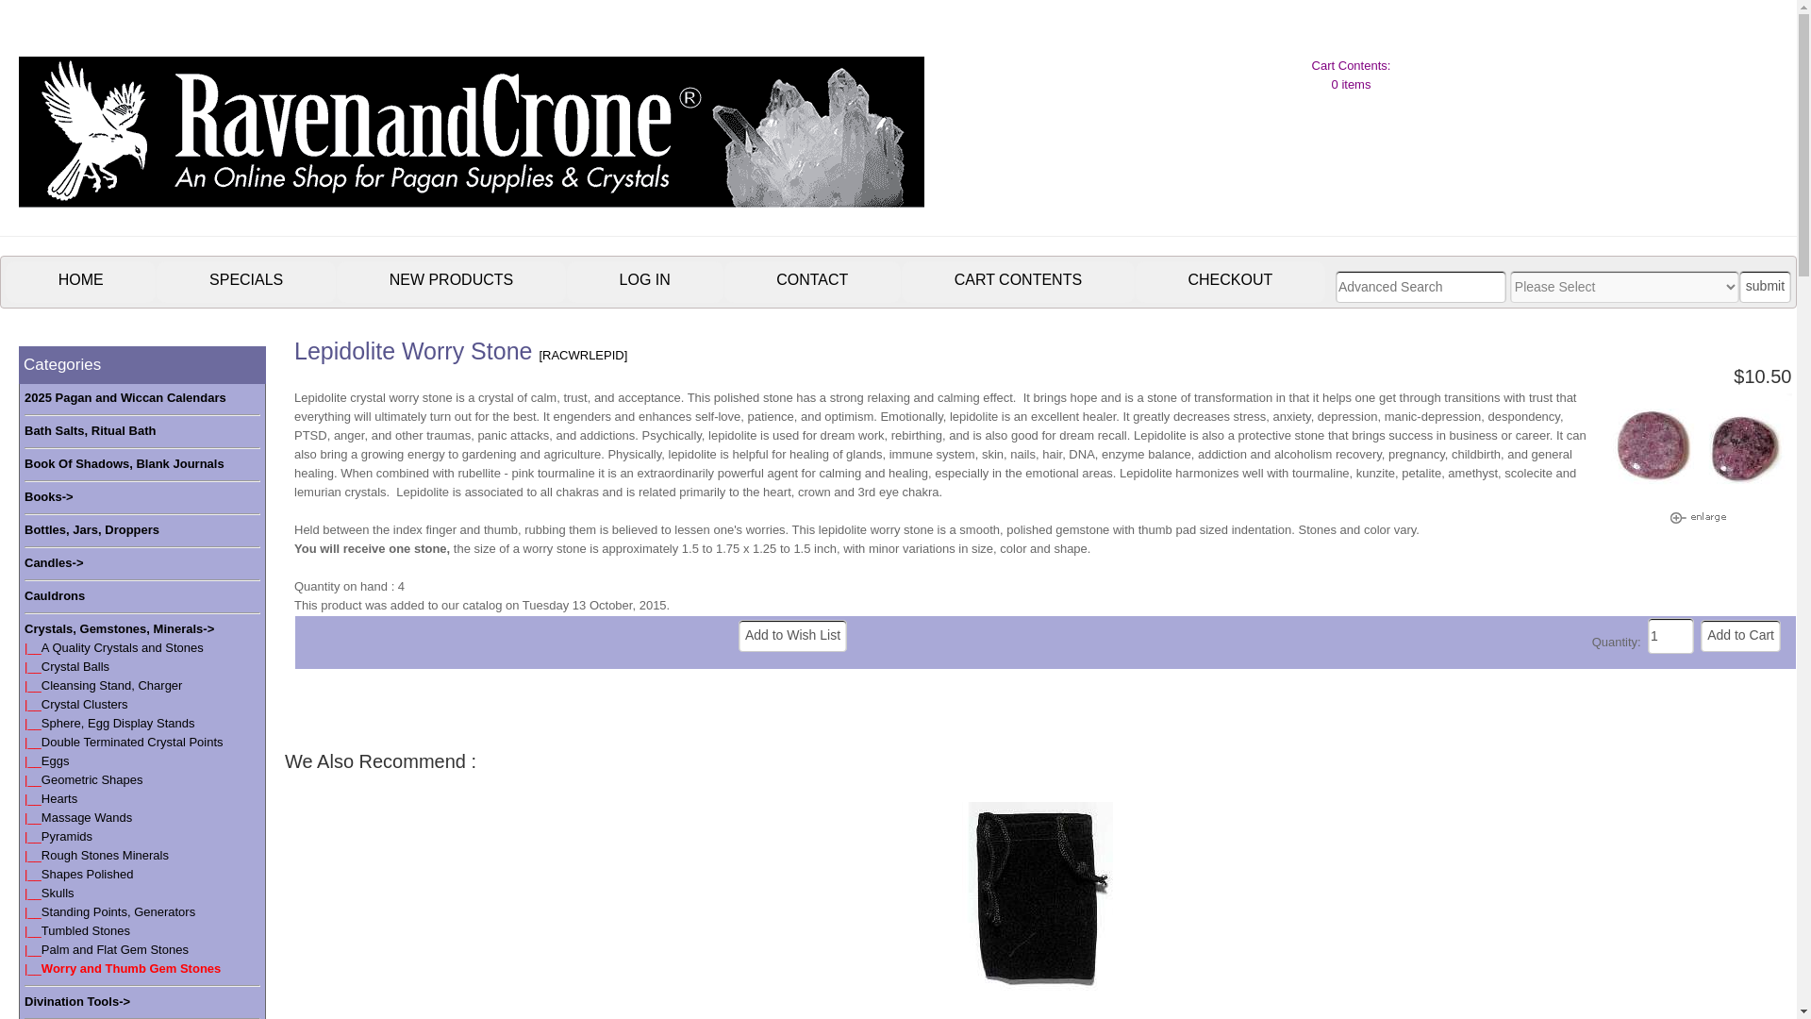 Image resolution: width=1811 pixels, height=1019 pixels. What do you see at coordinates (1739, 636) in the screenshot?
I see `Add to Cart` at bounding box center [1739, 636].